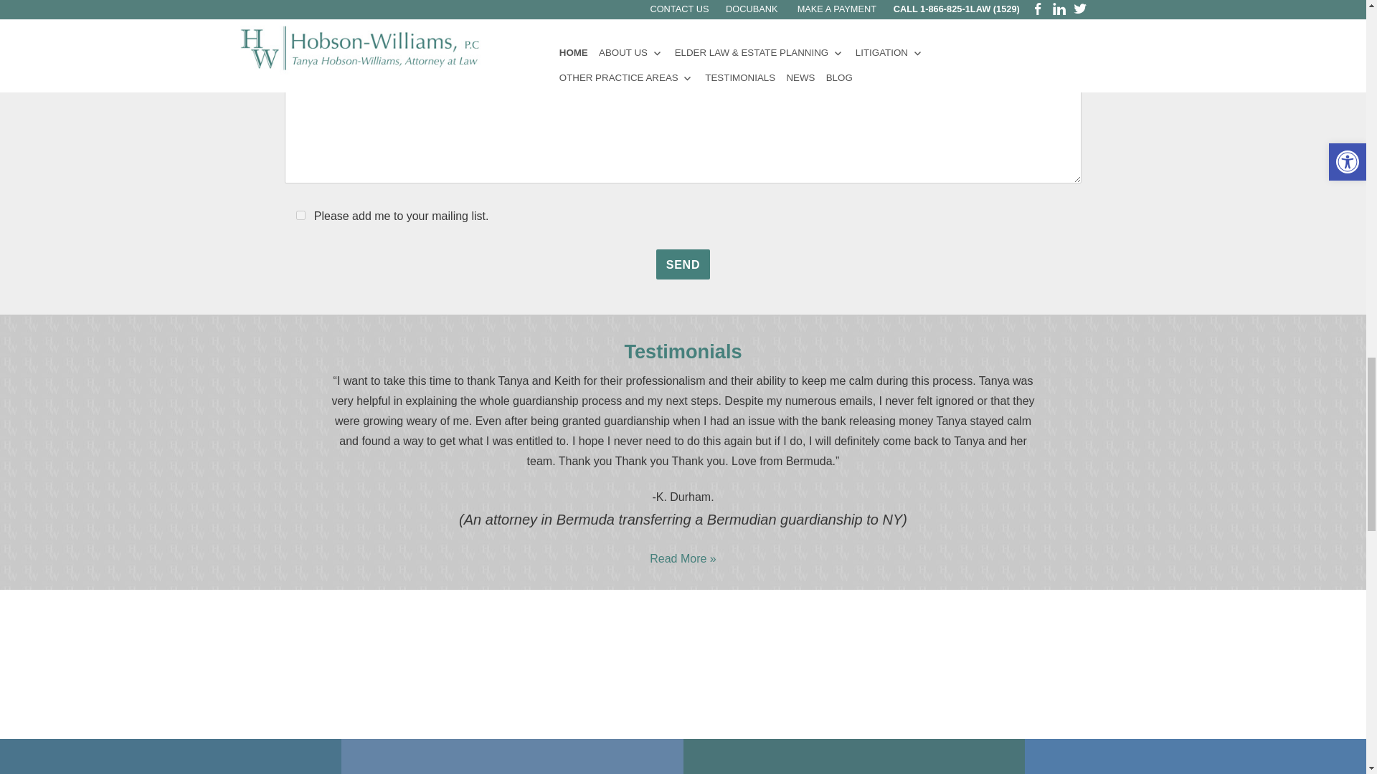 The height and width of the screenshot is (774, 1377). What do you see at coordinates (301, 215) in the screenshot?
I see `1` at bounding box center [301, 215].